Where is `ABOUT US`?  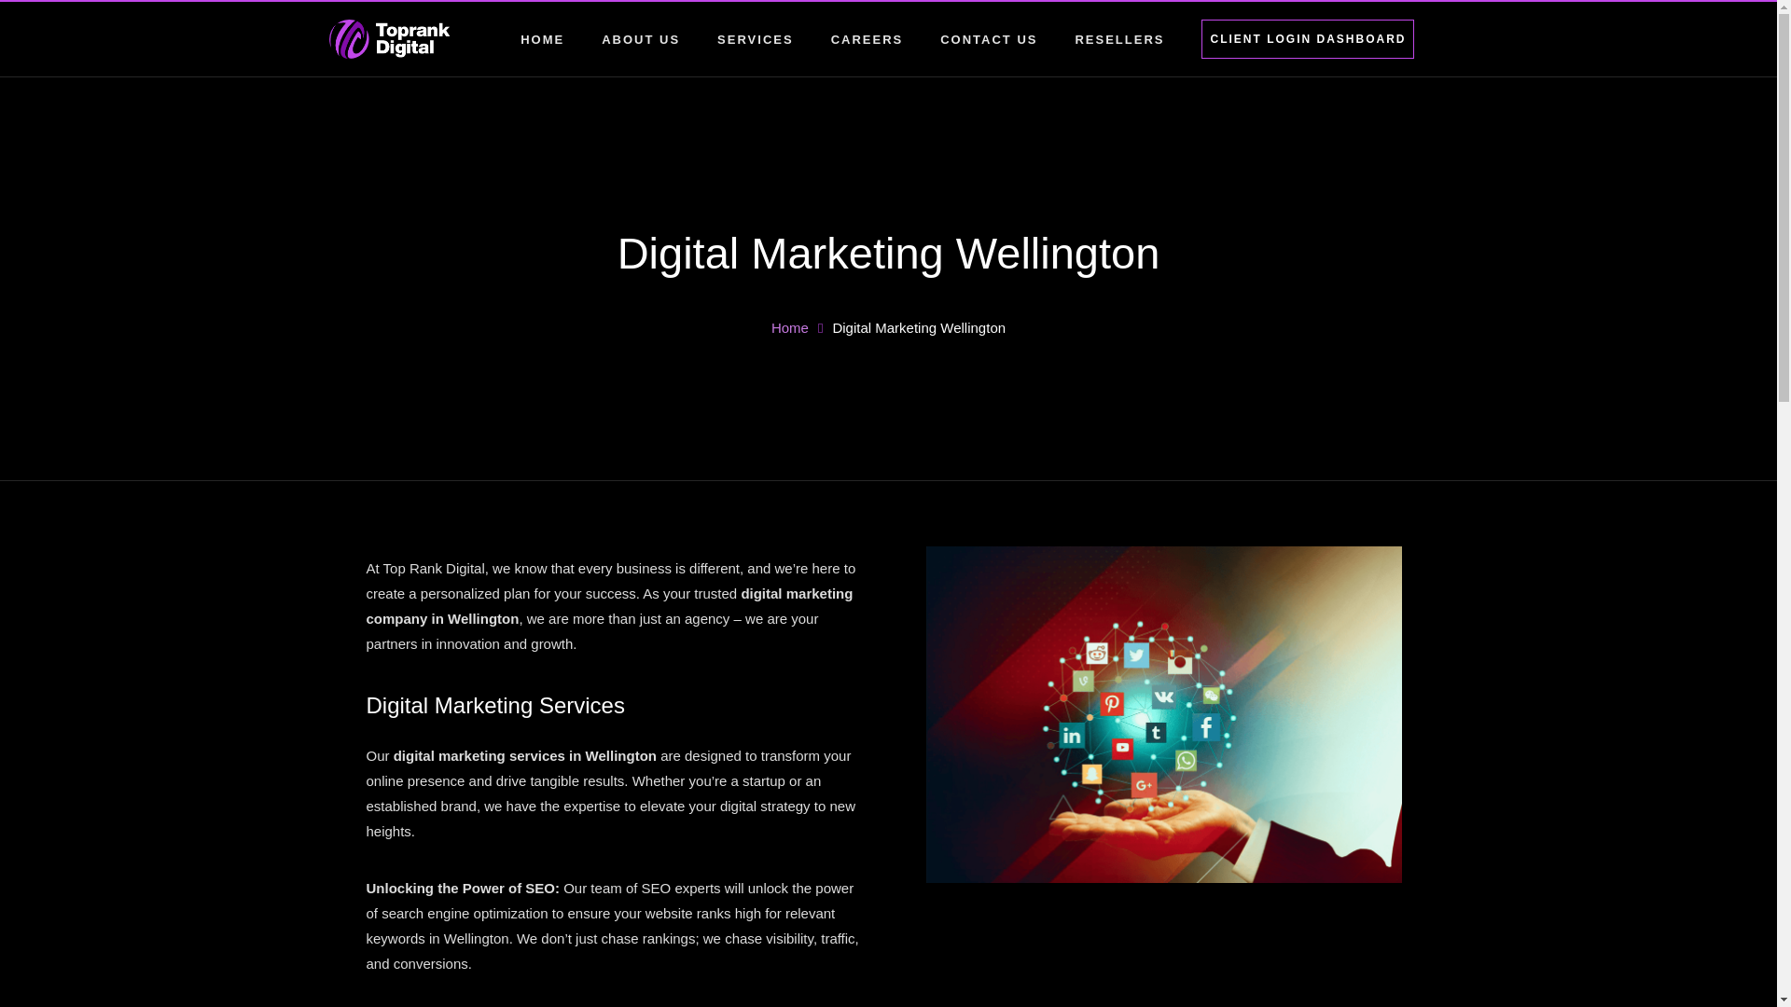 ABOUT US is located at coordinates (1007, 39).